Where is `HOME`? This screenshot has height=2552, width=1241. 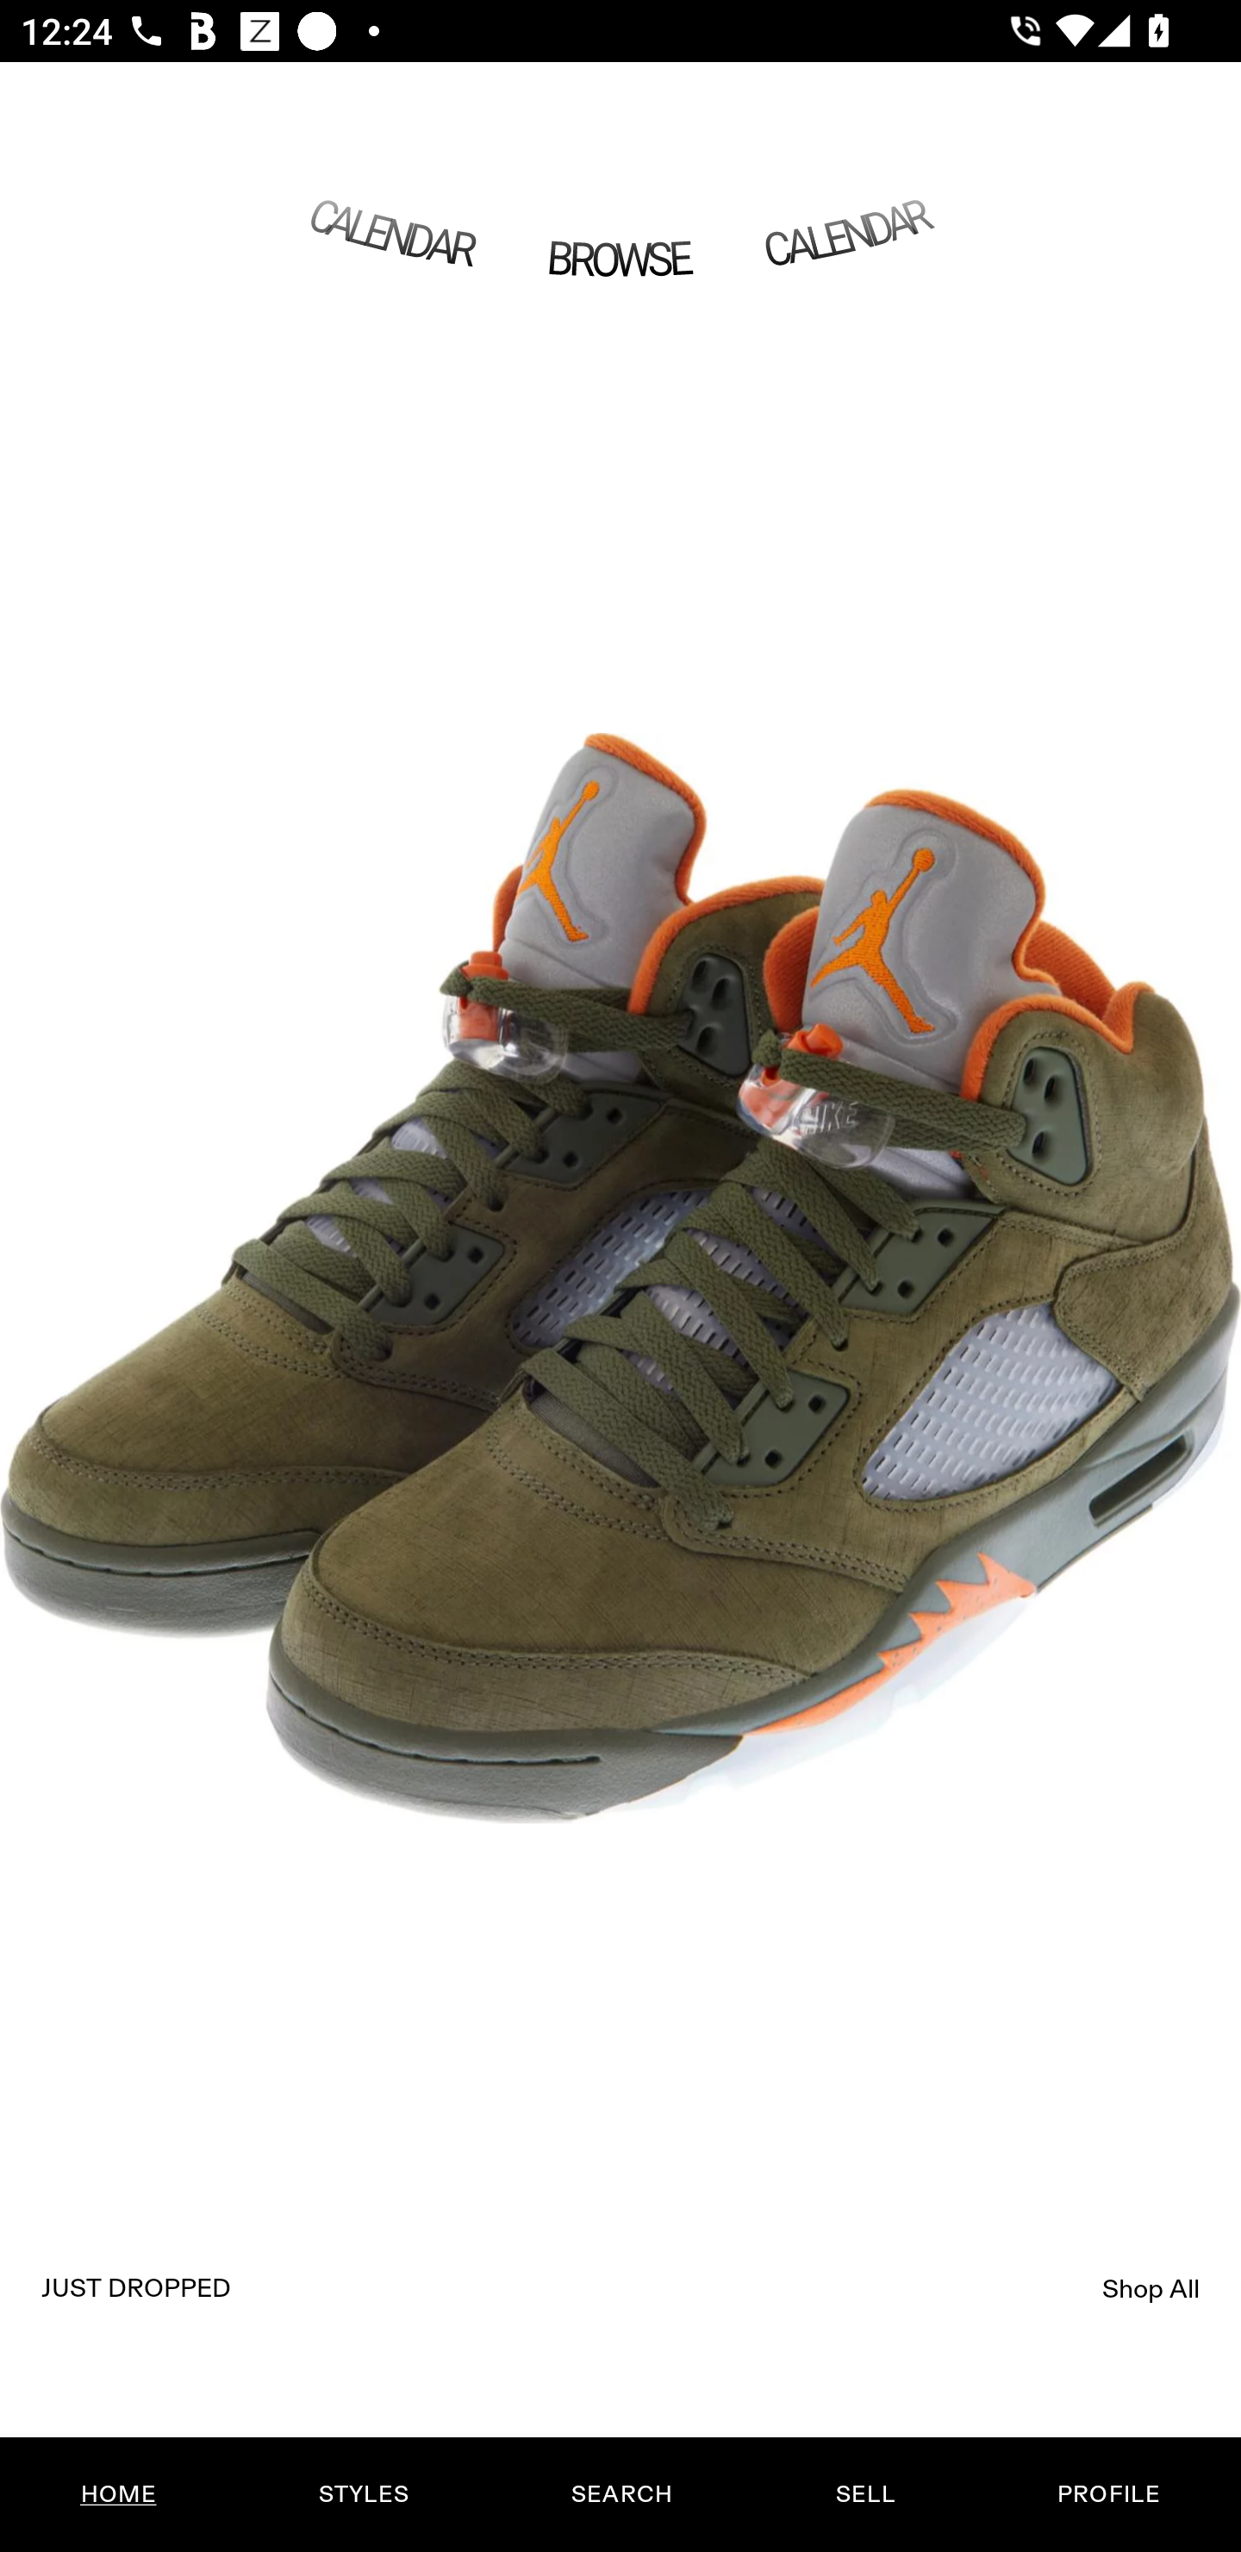
HOME is located at coordinates (119, 2494).